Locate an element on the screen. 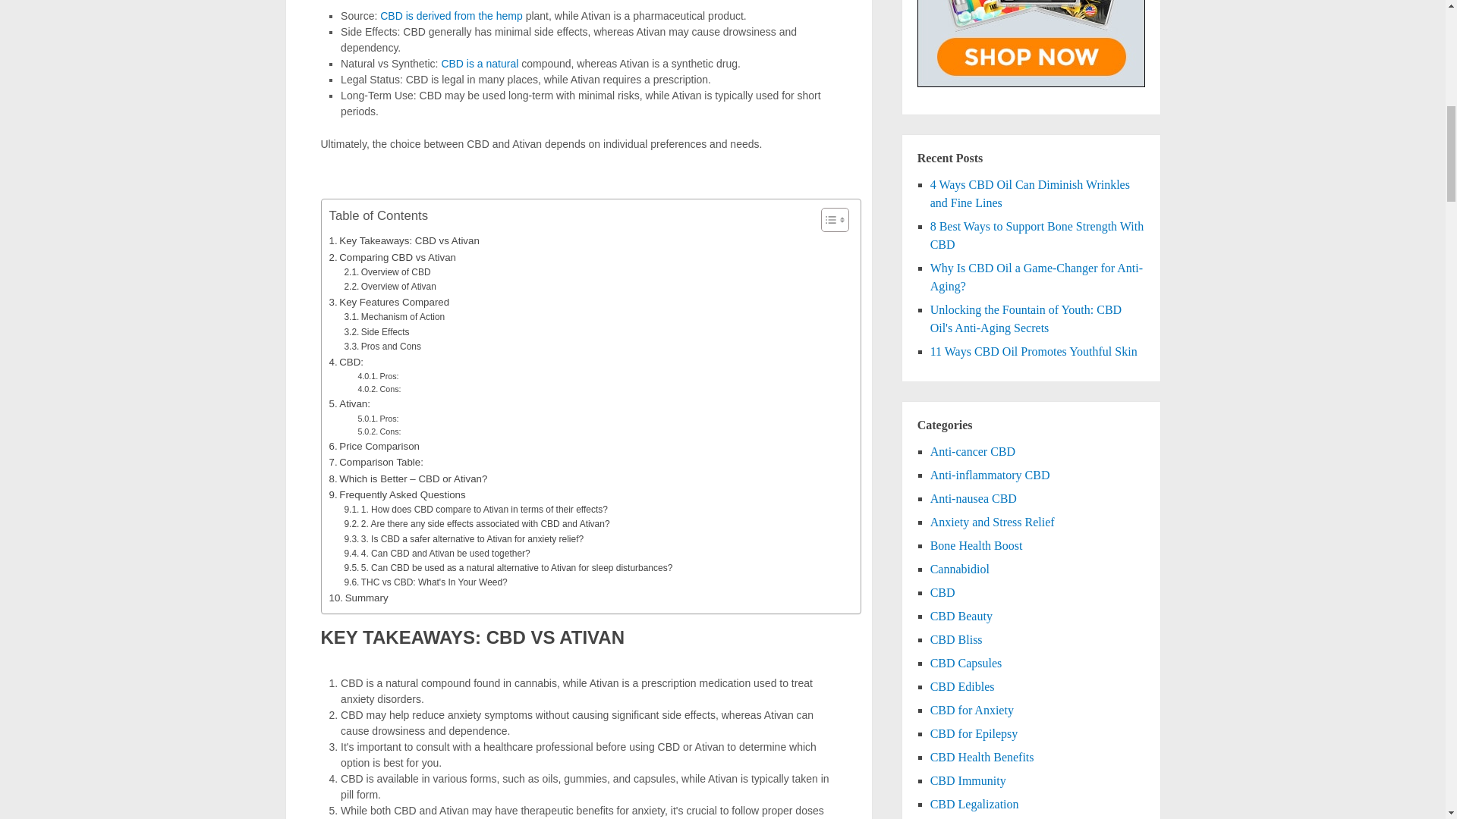  Cons: is located at coordinates (379, 431).